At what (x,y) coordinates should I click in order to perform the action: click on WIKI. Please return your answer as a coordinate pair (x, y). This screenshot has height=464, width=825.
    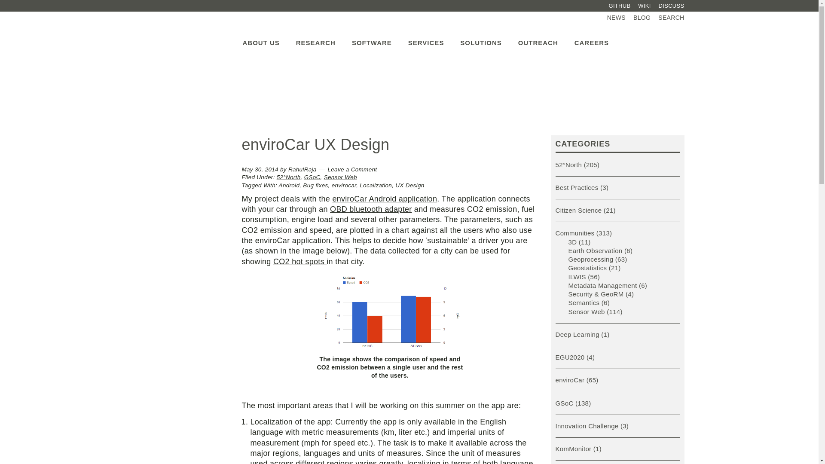
    Looking at the image, I should click on (644, 6).